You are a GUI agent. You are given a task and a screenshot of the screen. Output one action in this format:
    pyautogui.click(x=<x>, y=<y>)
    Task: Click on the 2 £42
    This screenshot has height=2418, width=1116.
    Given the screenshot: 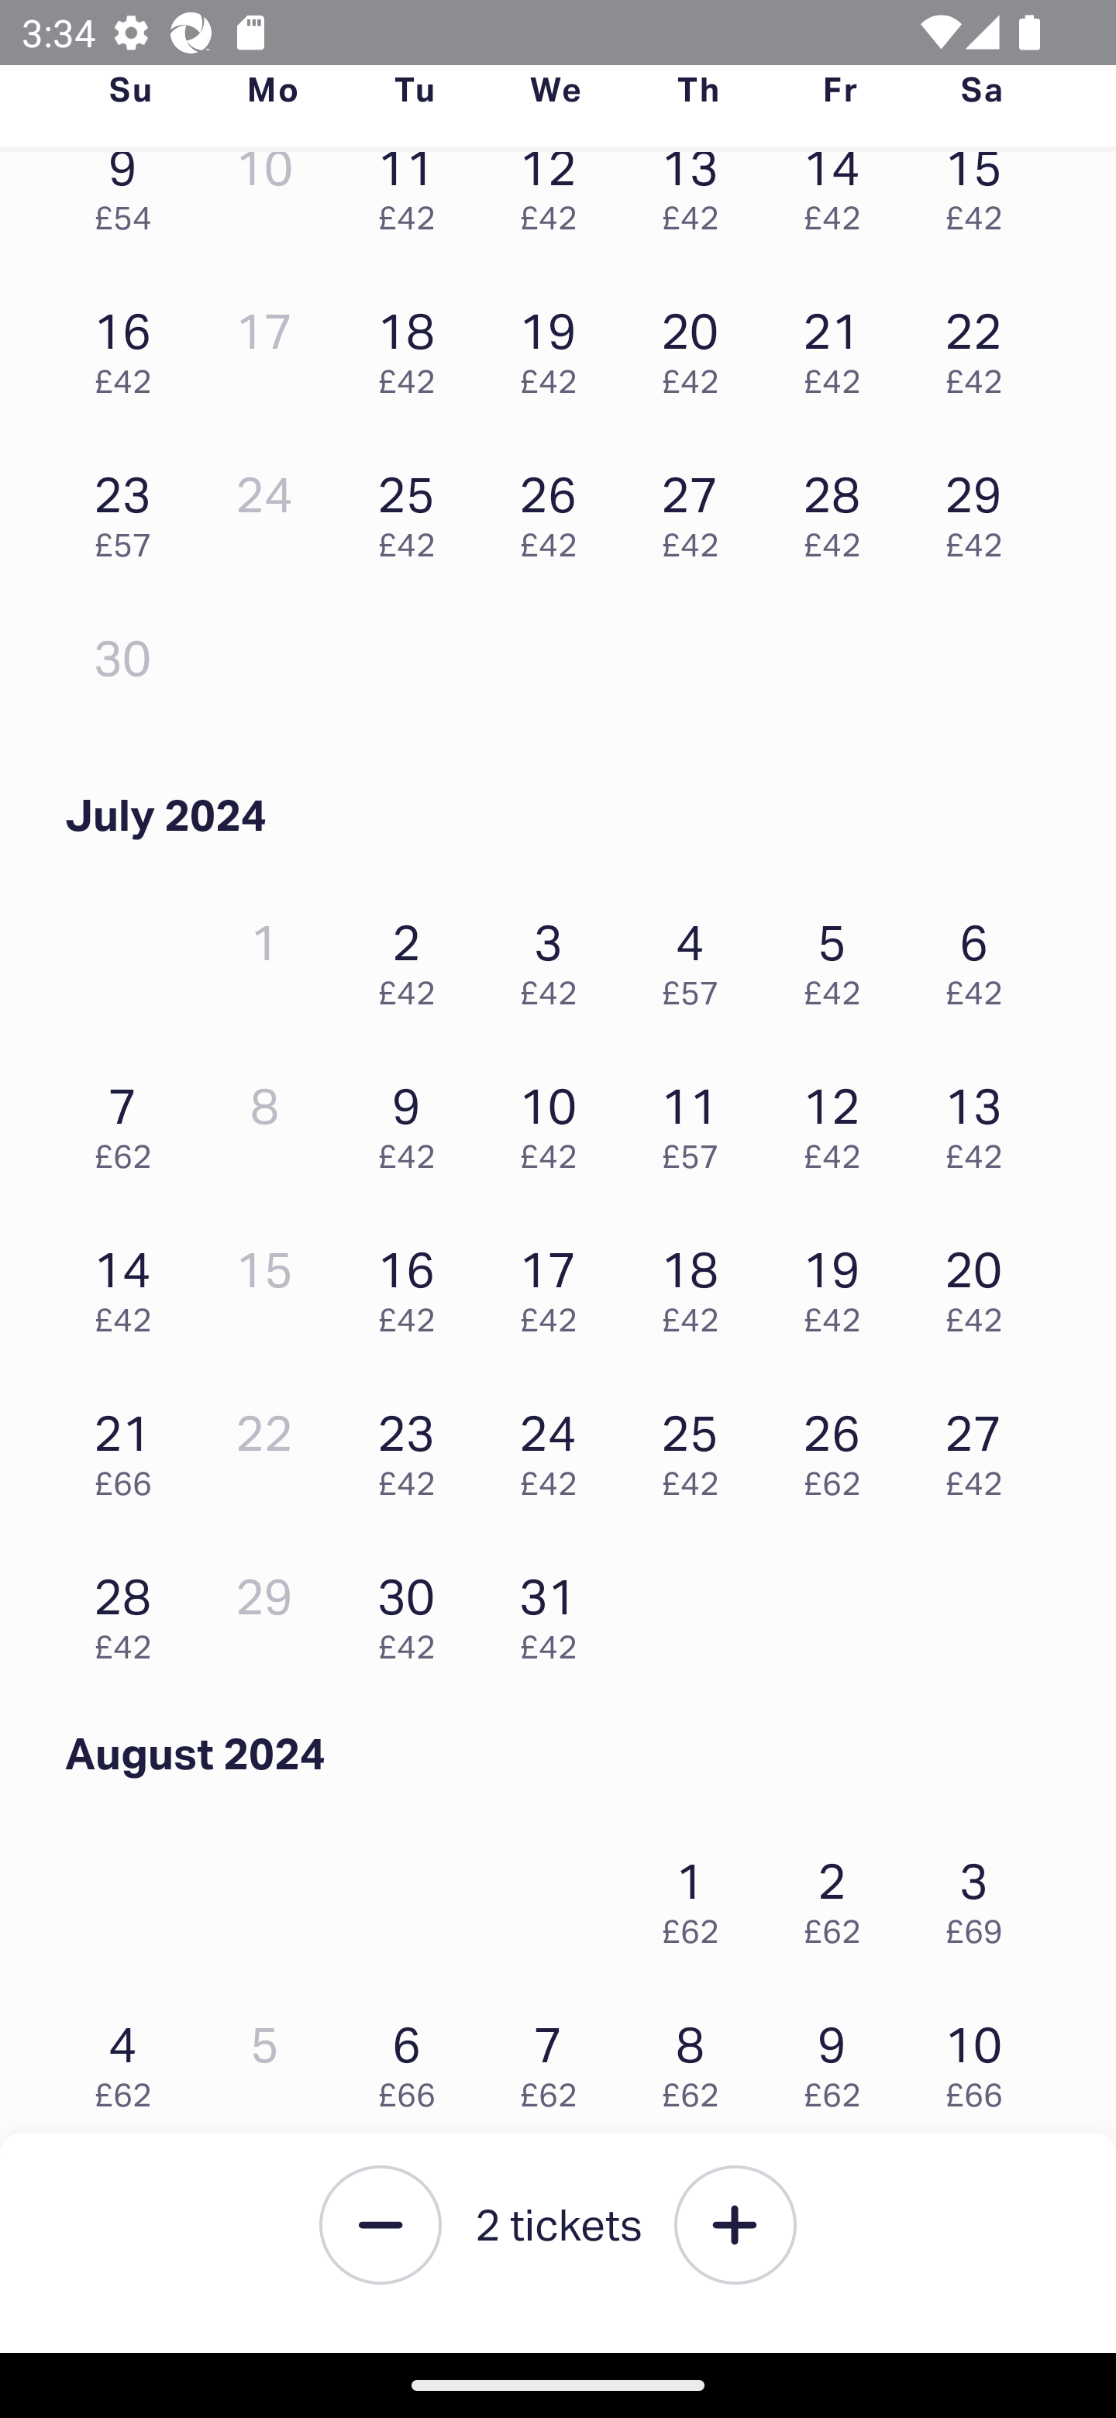 What is the action you would take?
    pyautogui.click(x=414, y=957)
    